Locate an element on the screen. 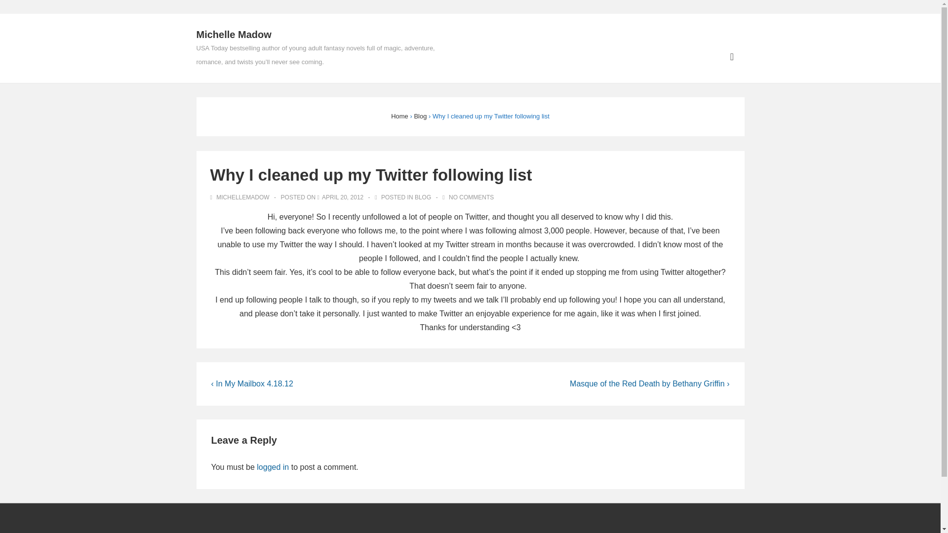 This screenshot has height=533, width=948. View all posts by michellemadow is located at coordinates (241, 197).